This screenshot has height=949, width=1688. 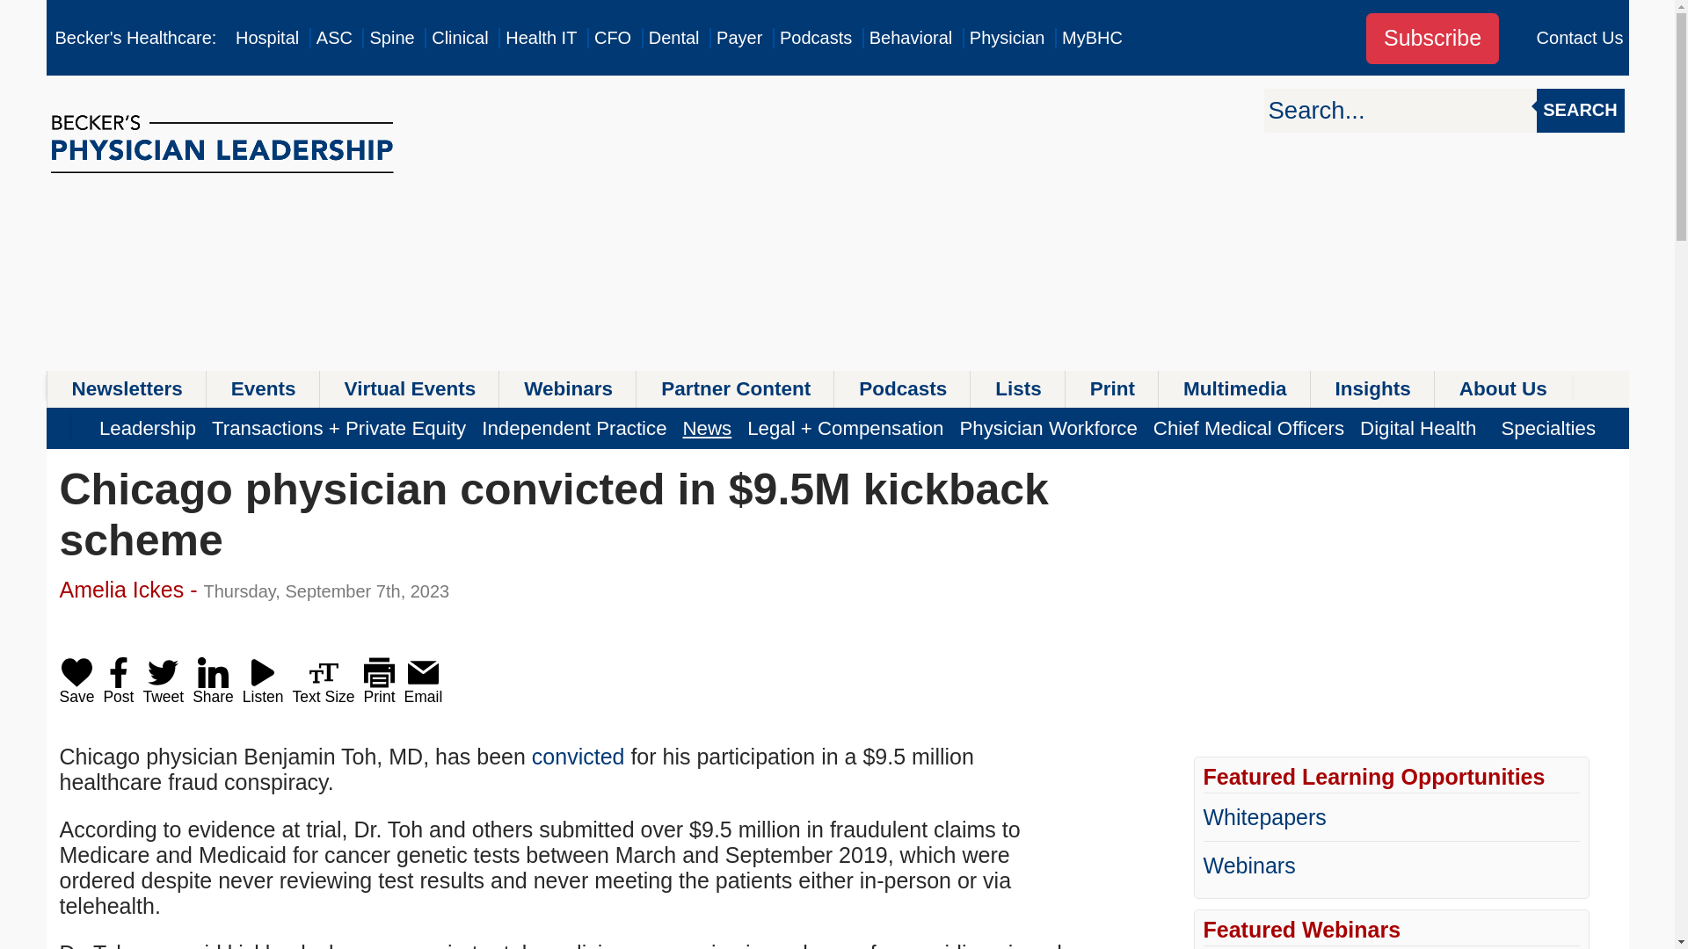 What do you see at coordinates (816, 38) in the screenshot?
I see `Podcasts` at bounding box center [816, 38].